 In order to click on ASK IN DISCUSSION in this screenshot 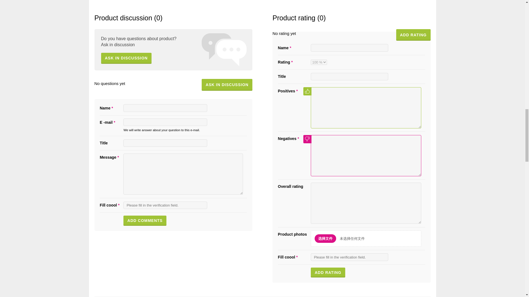, I will do `click(227, 85)`.